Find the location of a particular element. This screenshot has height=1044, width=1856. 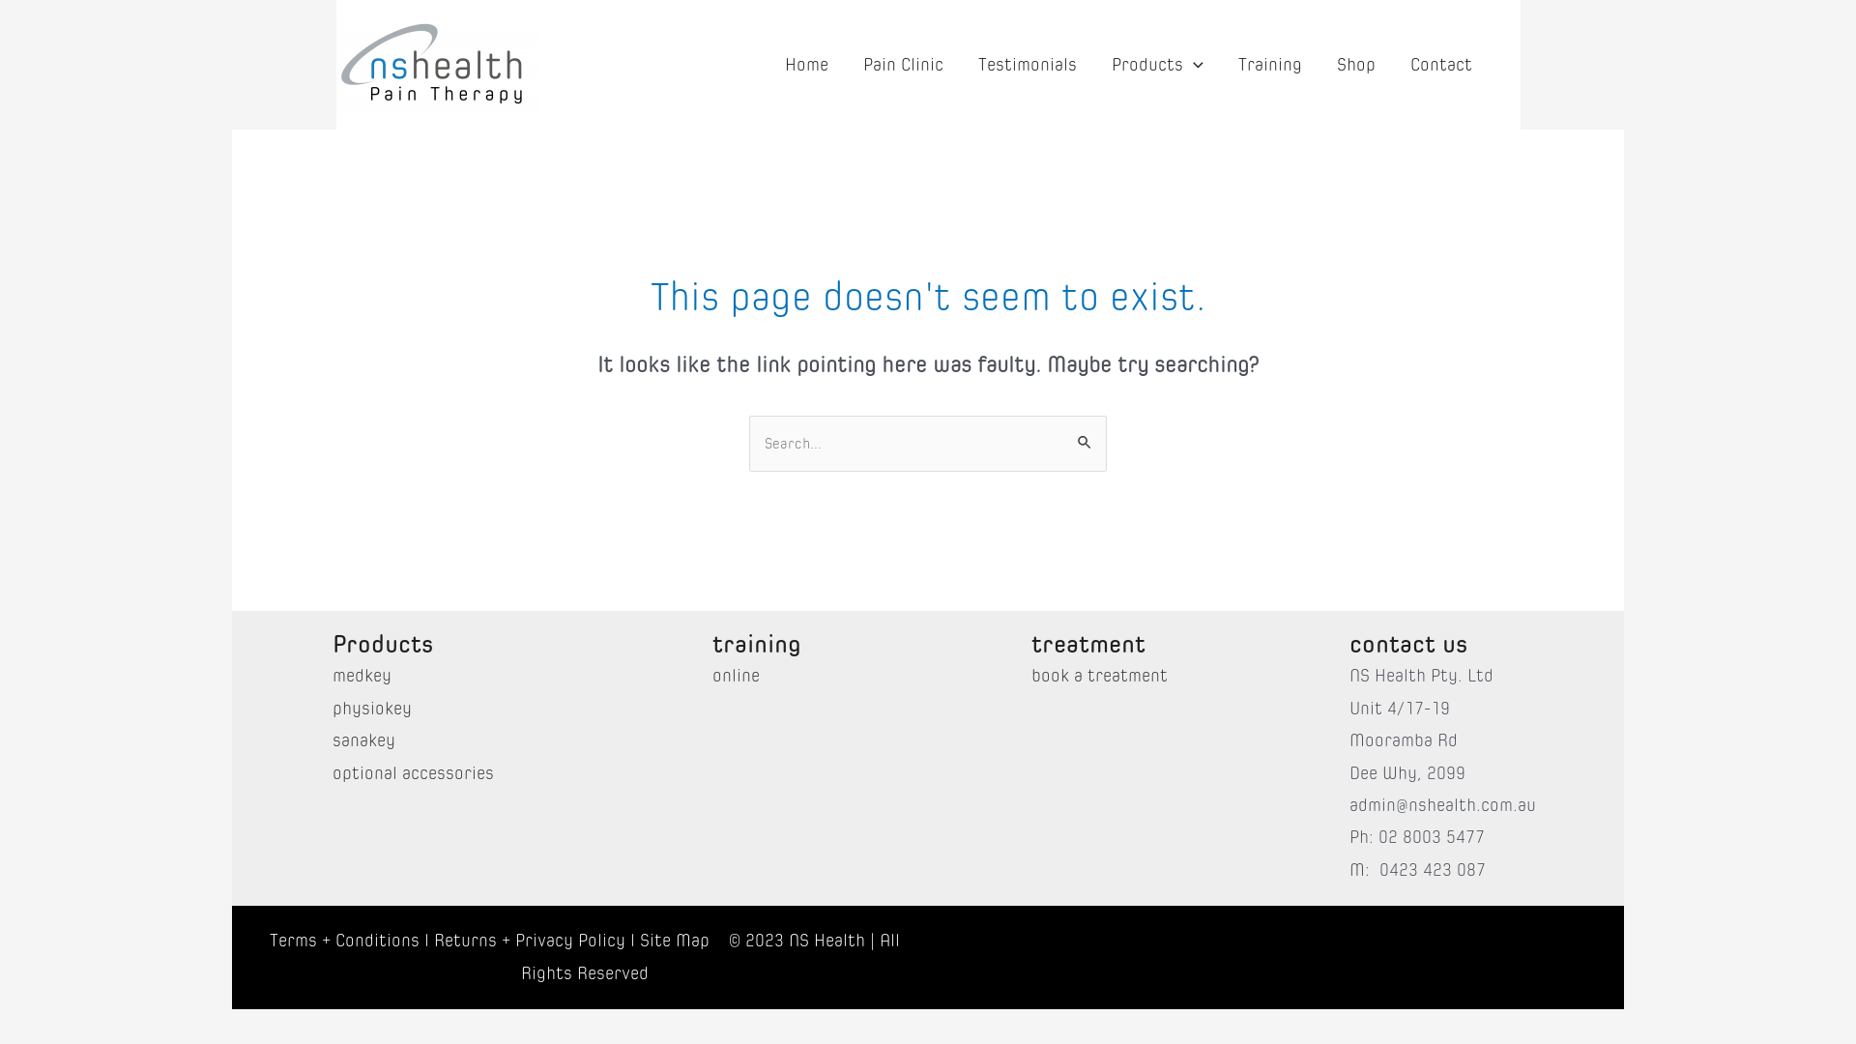

Home is located at coordinates (806, 65).